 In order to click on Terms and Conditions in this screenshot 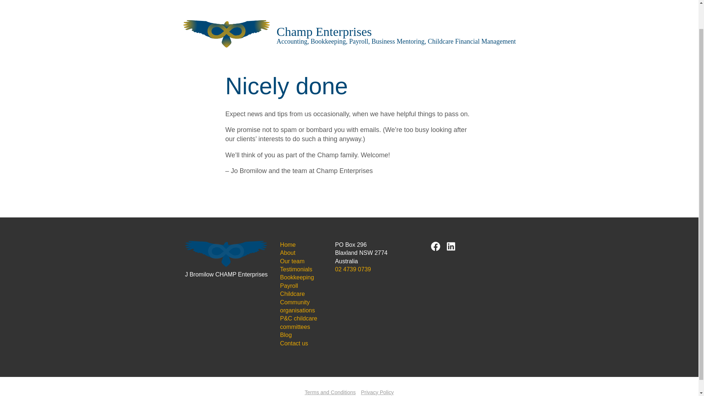, I will do `click(330, 392)`.